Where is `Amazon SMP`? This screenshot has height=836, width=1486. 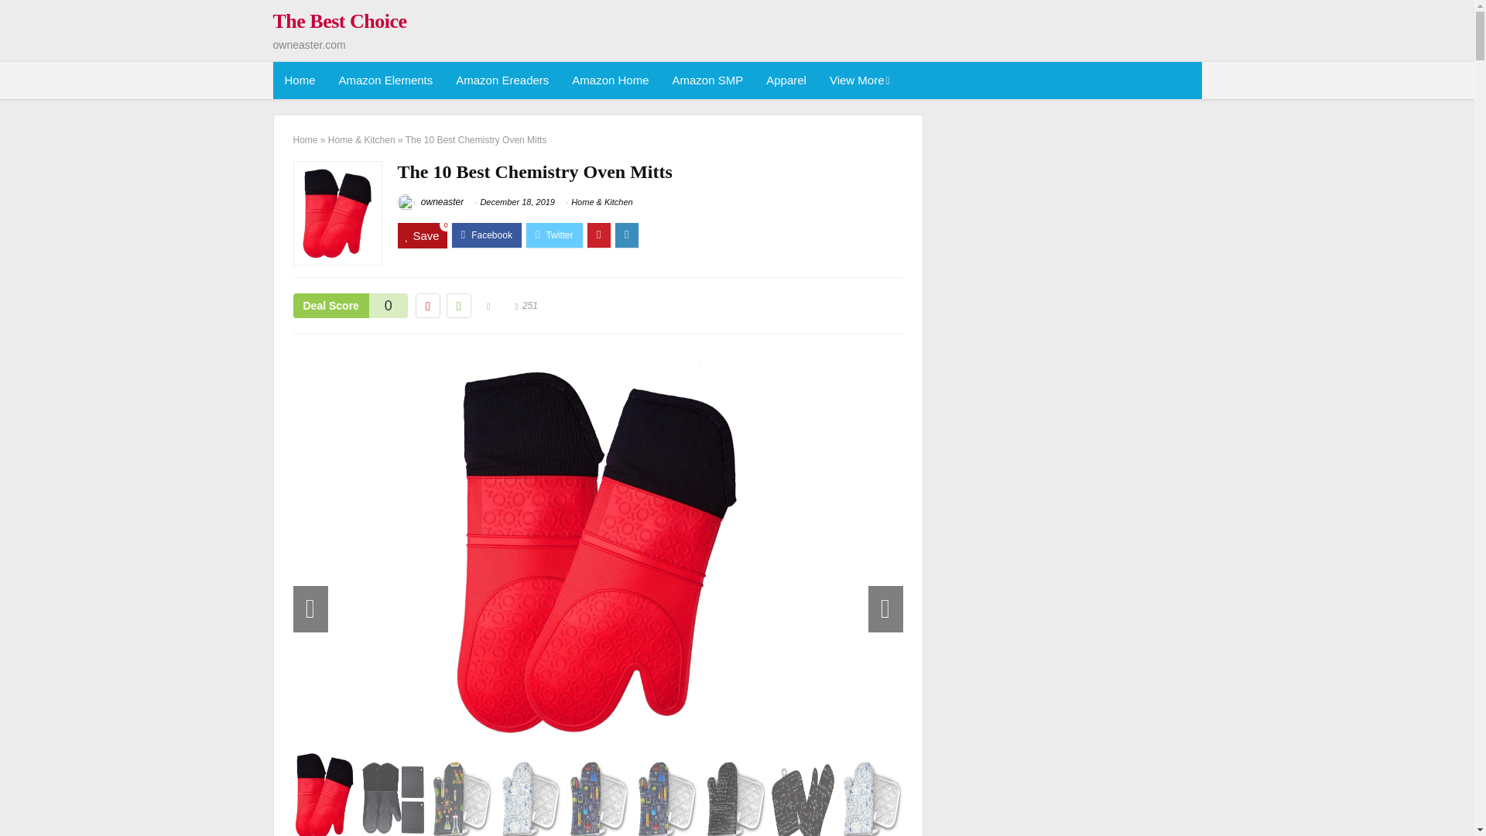 Amazon SMP is located at coordinates (707, 81).